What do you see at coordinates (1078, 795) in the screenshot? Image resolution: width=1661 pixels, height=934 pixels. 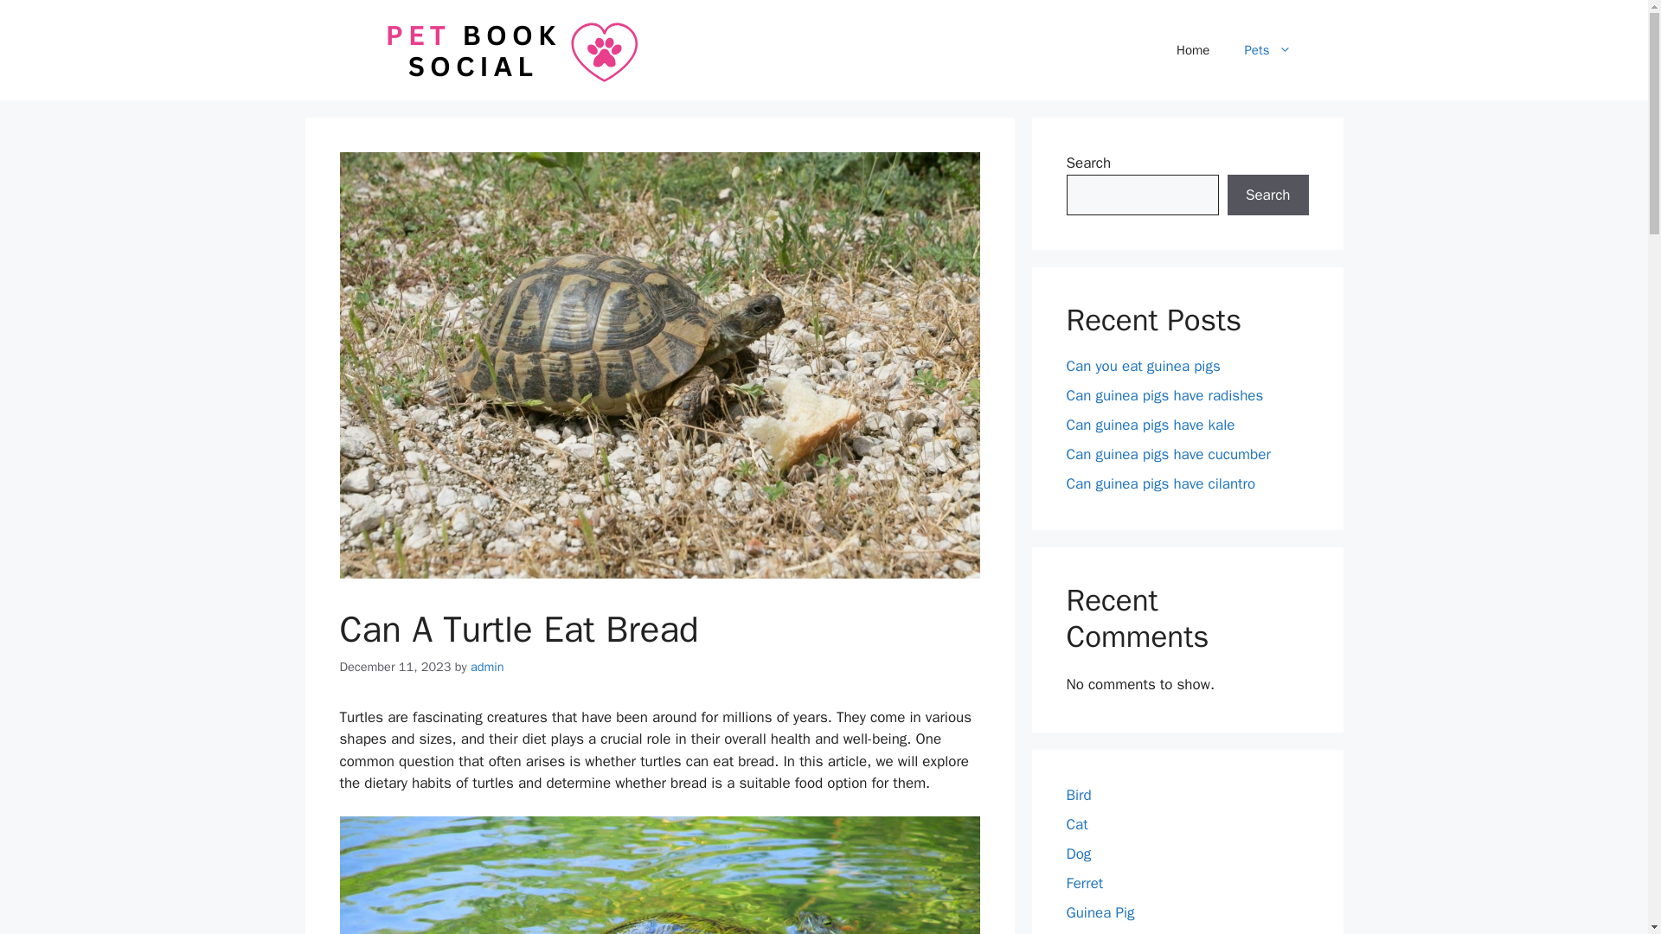 I see `Bird` at bounding box center [1078, 795].